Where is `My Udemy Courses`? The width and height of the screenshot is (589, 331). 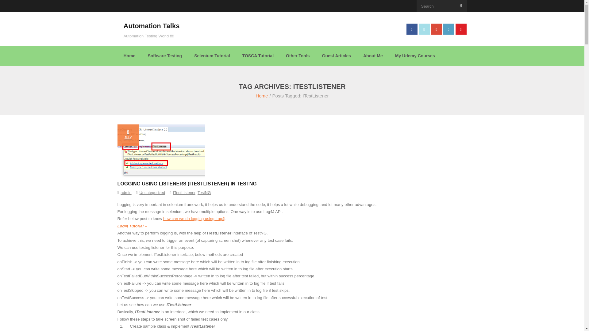
My Udemy Courses is located at coordinates (415, 56).